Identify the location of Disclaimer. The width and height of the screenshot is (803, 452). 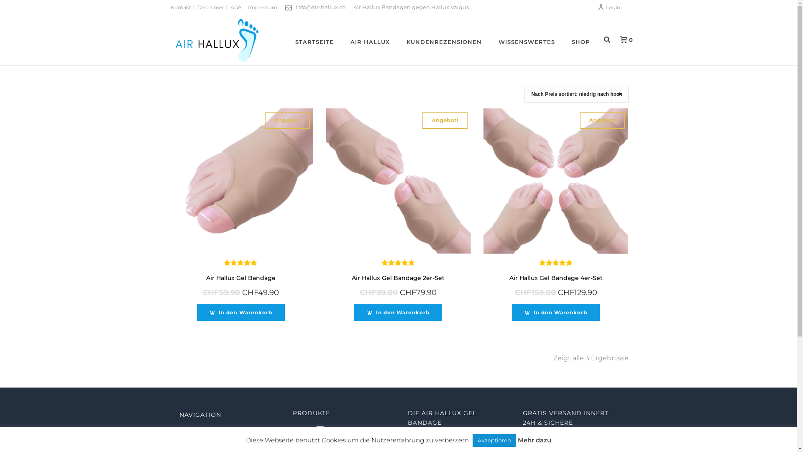
(211, 8).